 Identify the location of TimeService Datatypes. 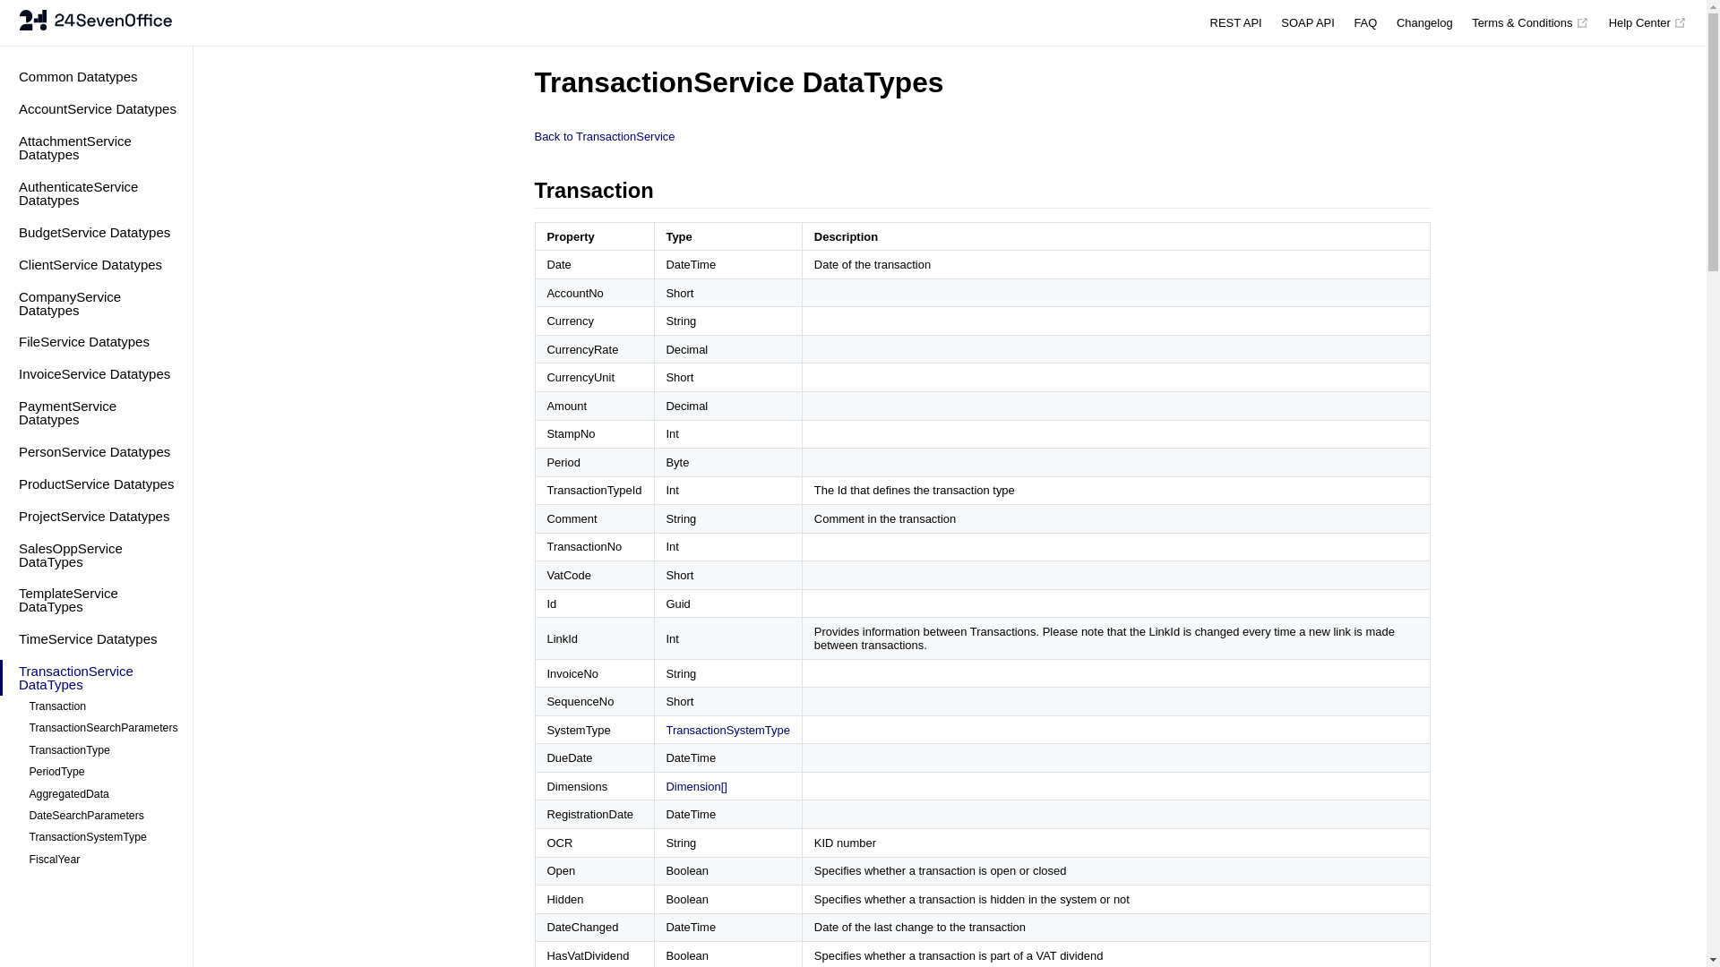
(97, 639).